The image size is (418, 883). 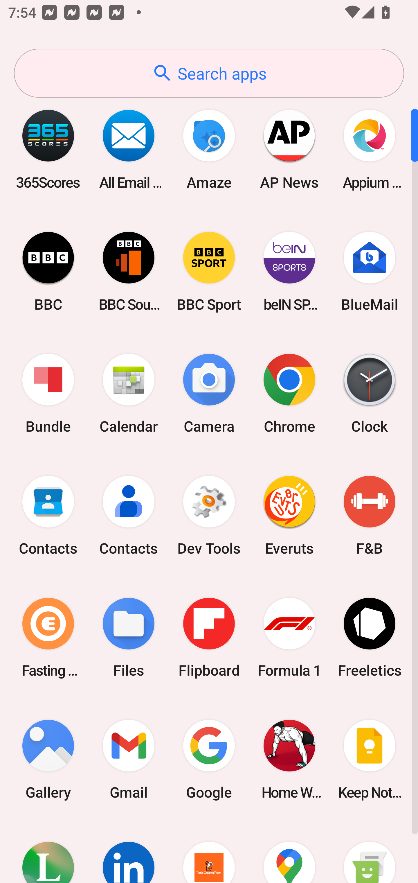 What do you see at coordinates (209, 759) in the screenshot?
I see `Google` at bounding box center [209, 759].